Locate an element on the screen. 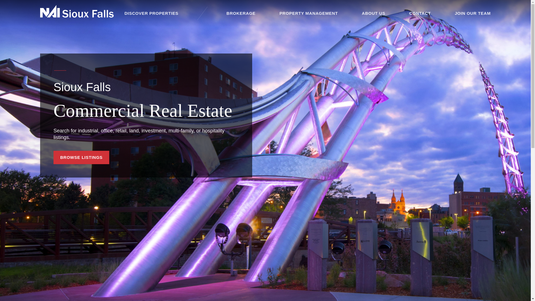  DISCOVER PROPERTIES is located at coordinates (151, 13).